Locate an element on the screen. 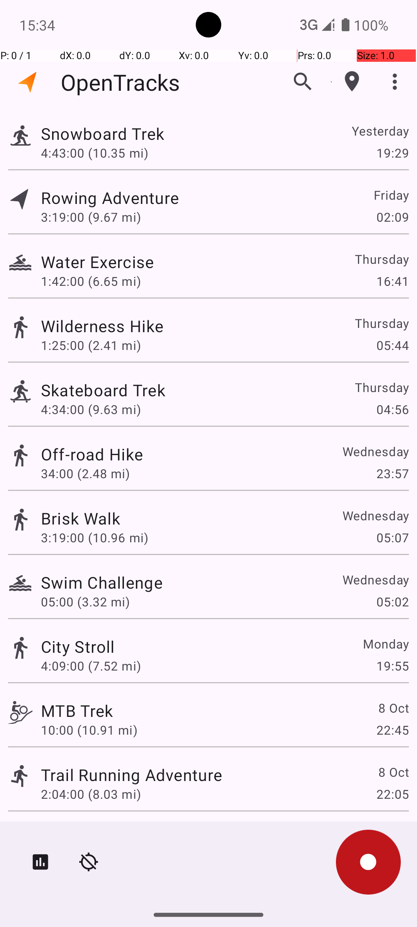  05:07 is located at coordinates (392, 538).